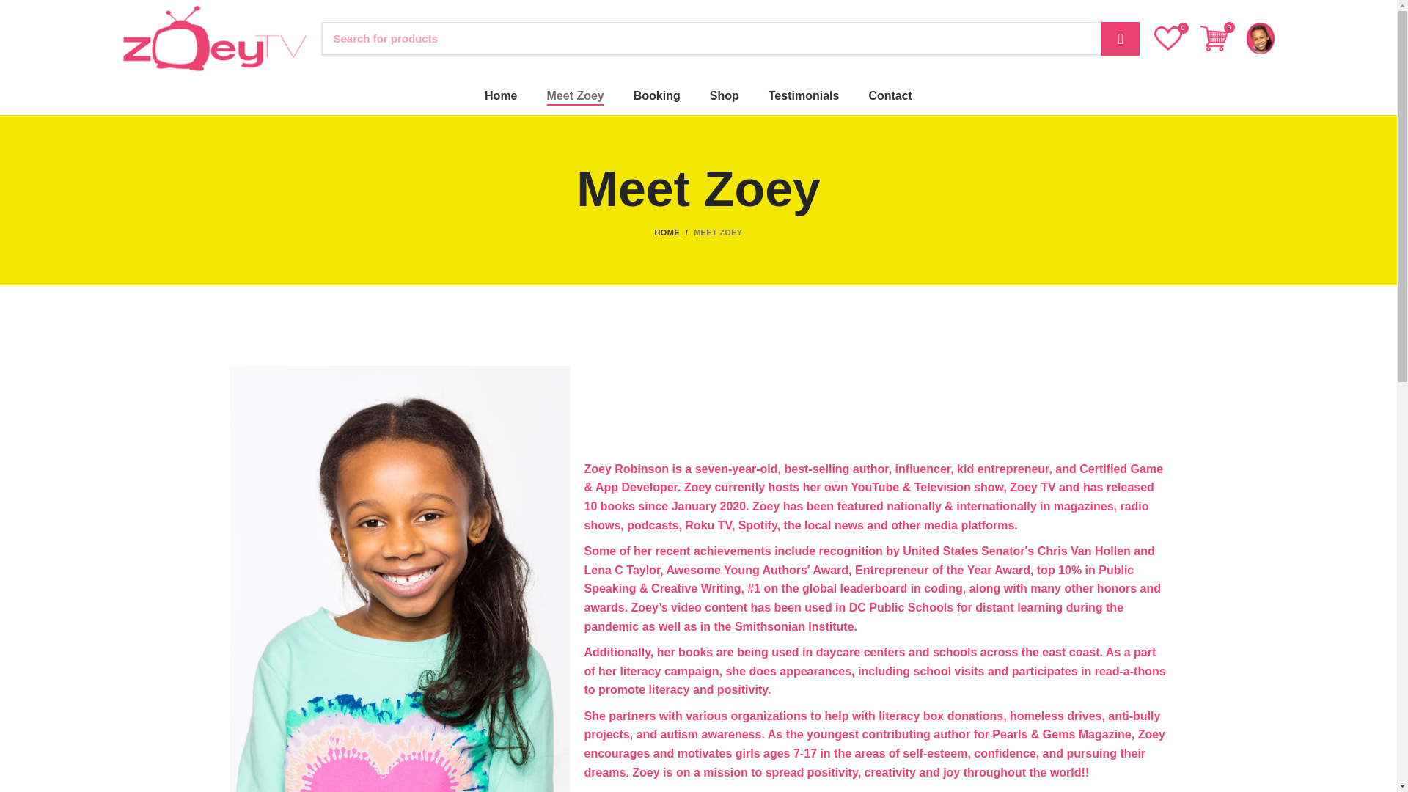 This screenshot has width=1408, height=792. Describe the element at coordinates (1213, 38) in the screenshot. I see `0` at that location.